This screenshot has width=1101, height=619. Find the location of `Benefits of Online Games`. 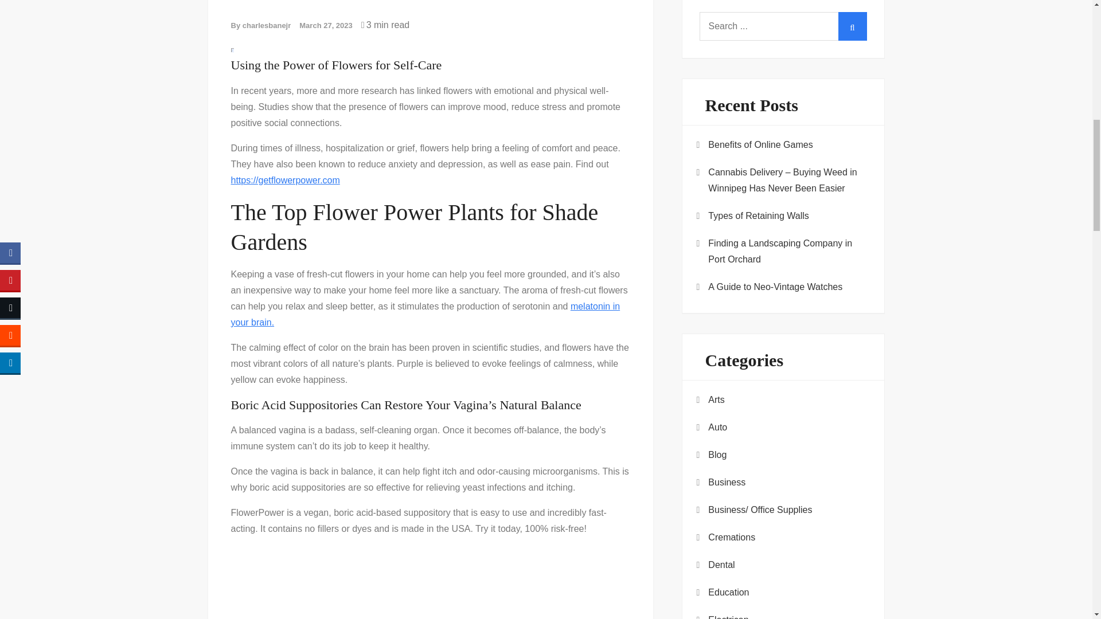

Benefits of Online Games is located at coordinates (760, 144).